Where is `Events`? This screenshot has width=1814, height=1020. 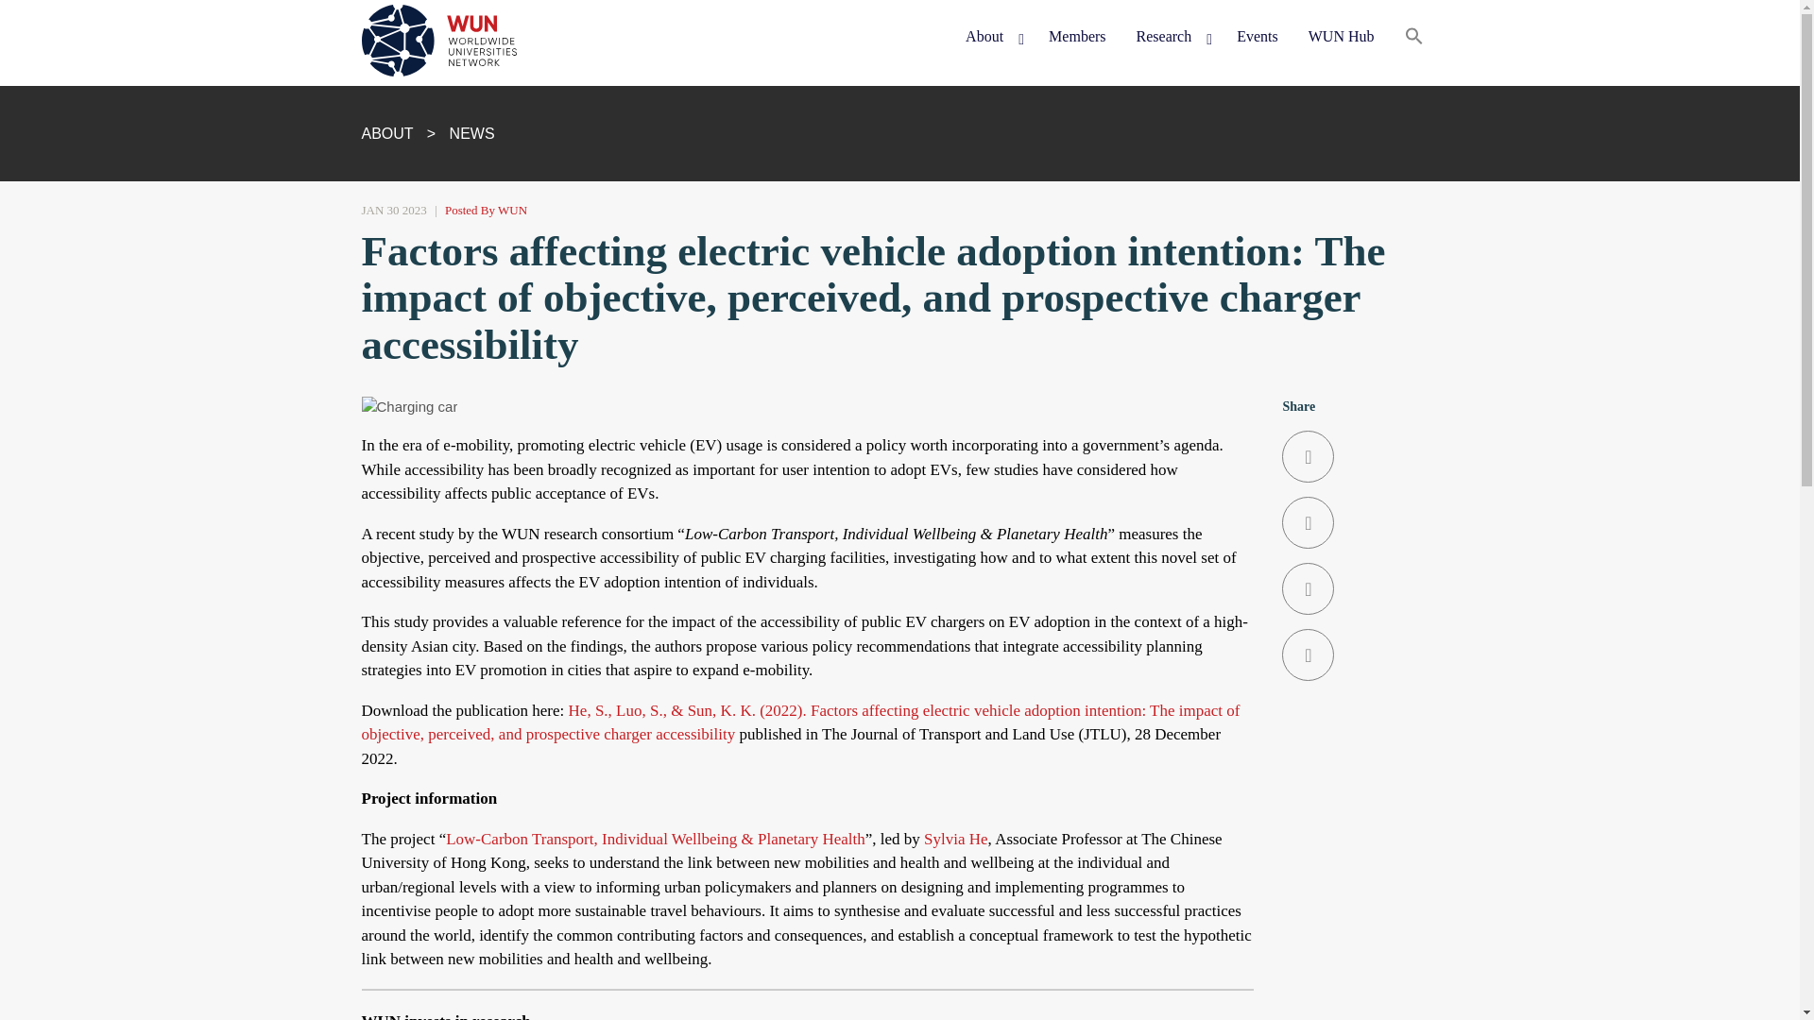 Events is located at coordinates (1257, 37).